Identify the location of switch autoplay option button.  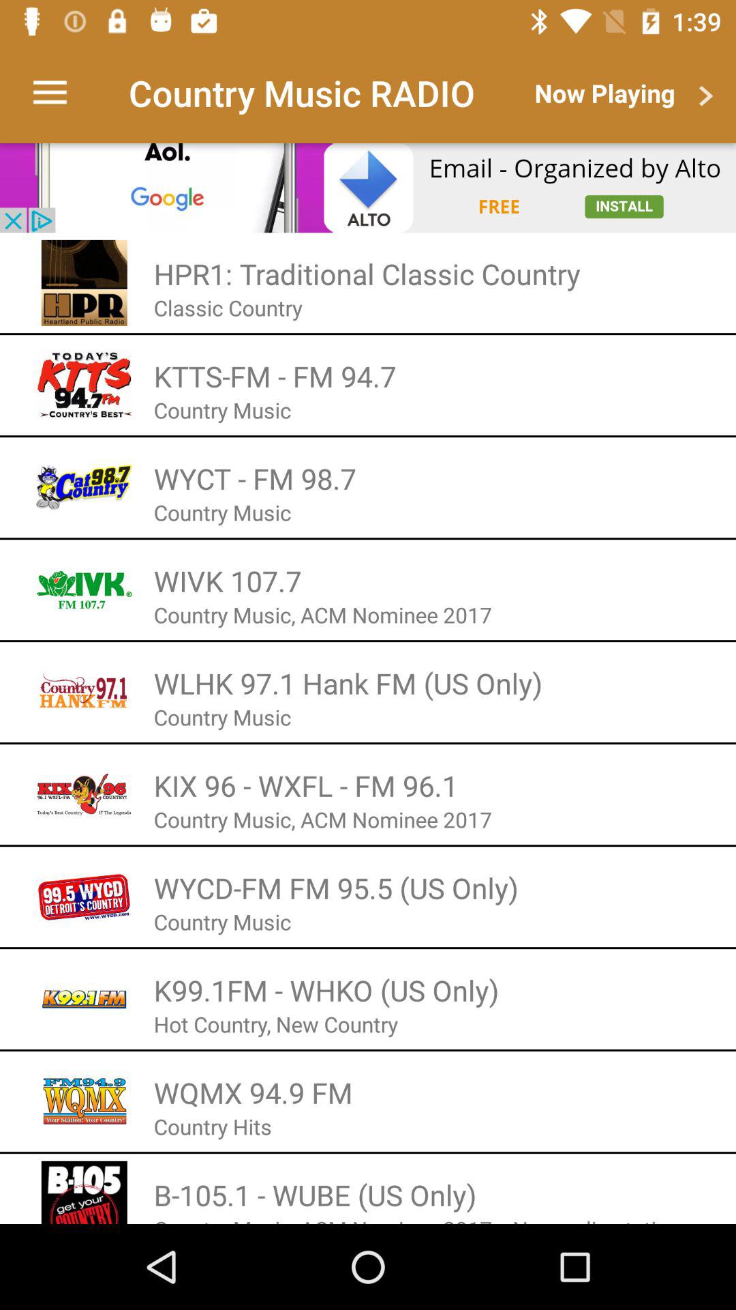
(368, 188).